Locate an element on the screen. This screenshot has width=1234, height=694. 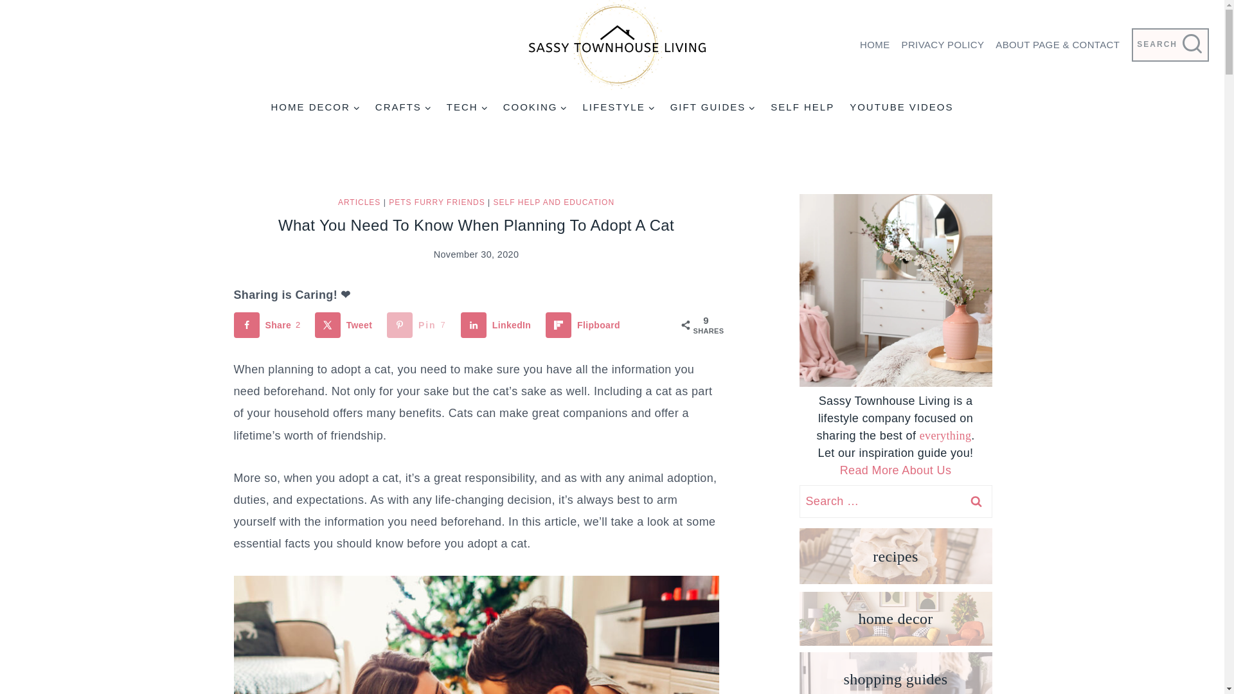
SEARCH is located at coordinates (1170, 45).